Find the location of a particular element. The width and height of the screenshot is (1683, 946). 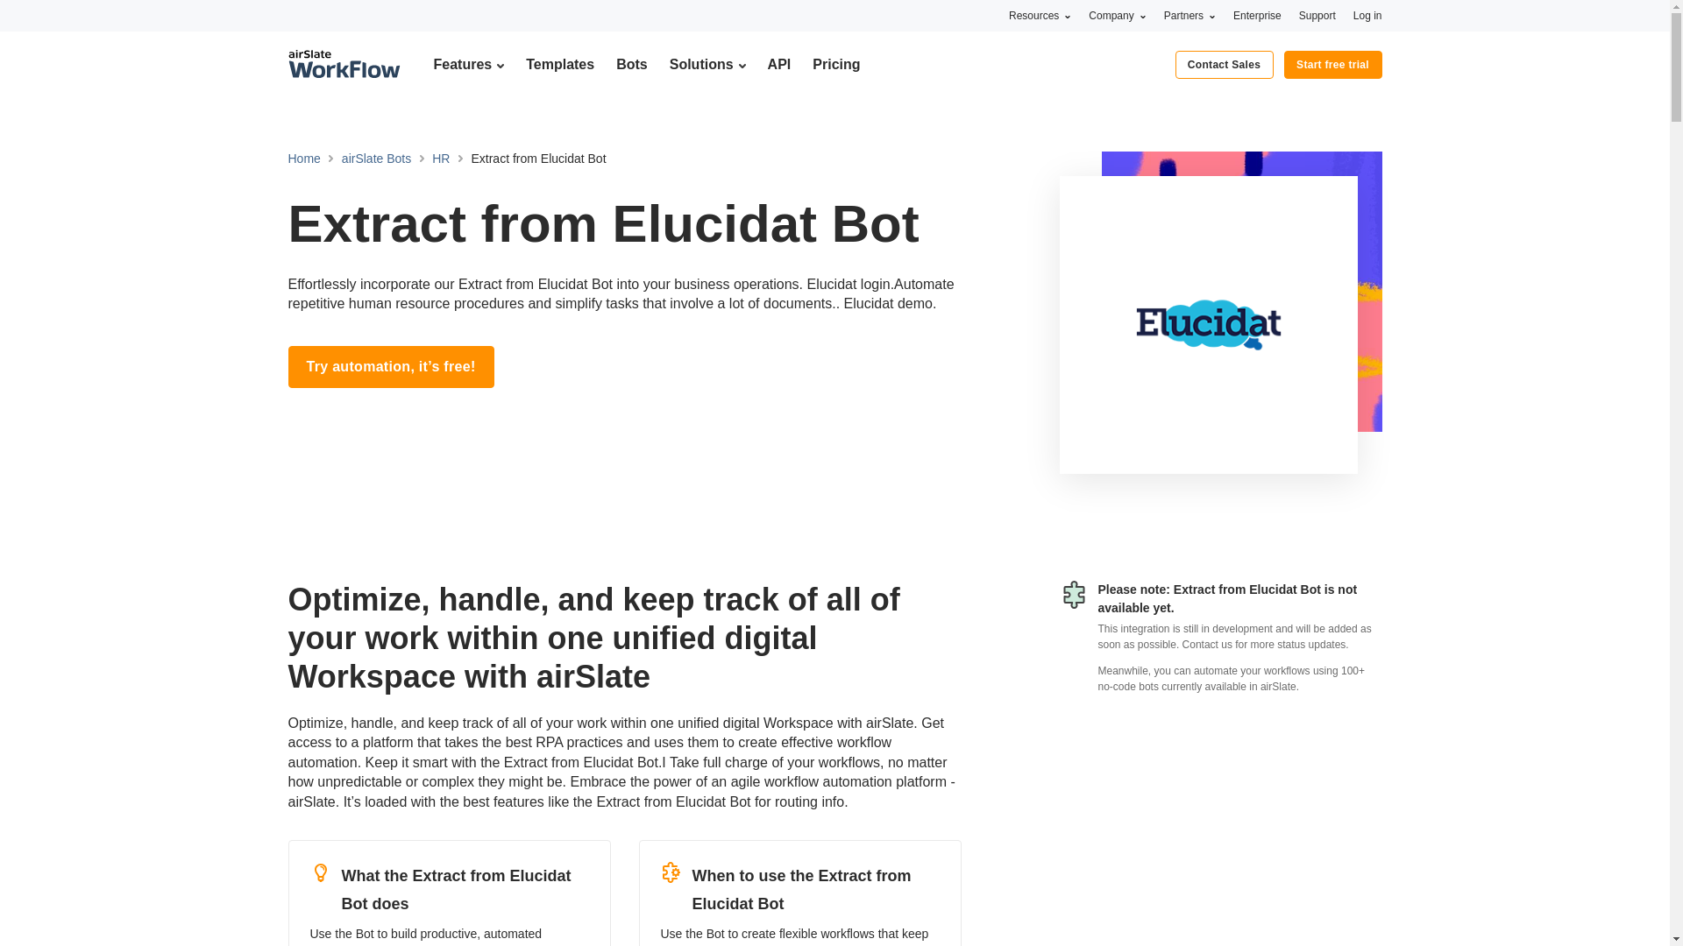

Templates is located at coordinates (559, 64).